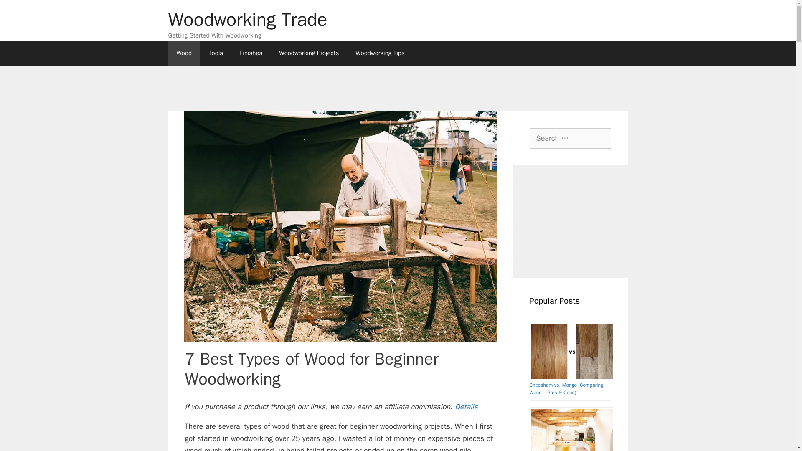 The image size is (802, 451). I want to click on Finishes, so click(251, 53).